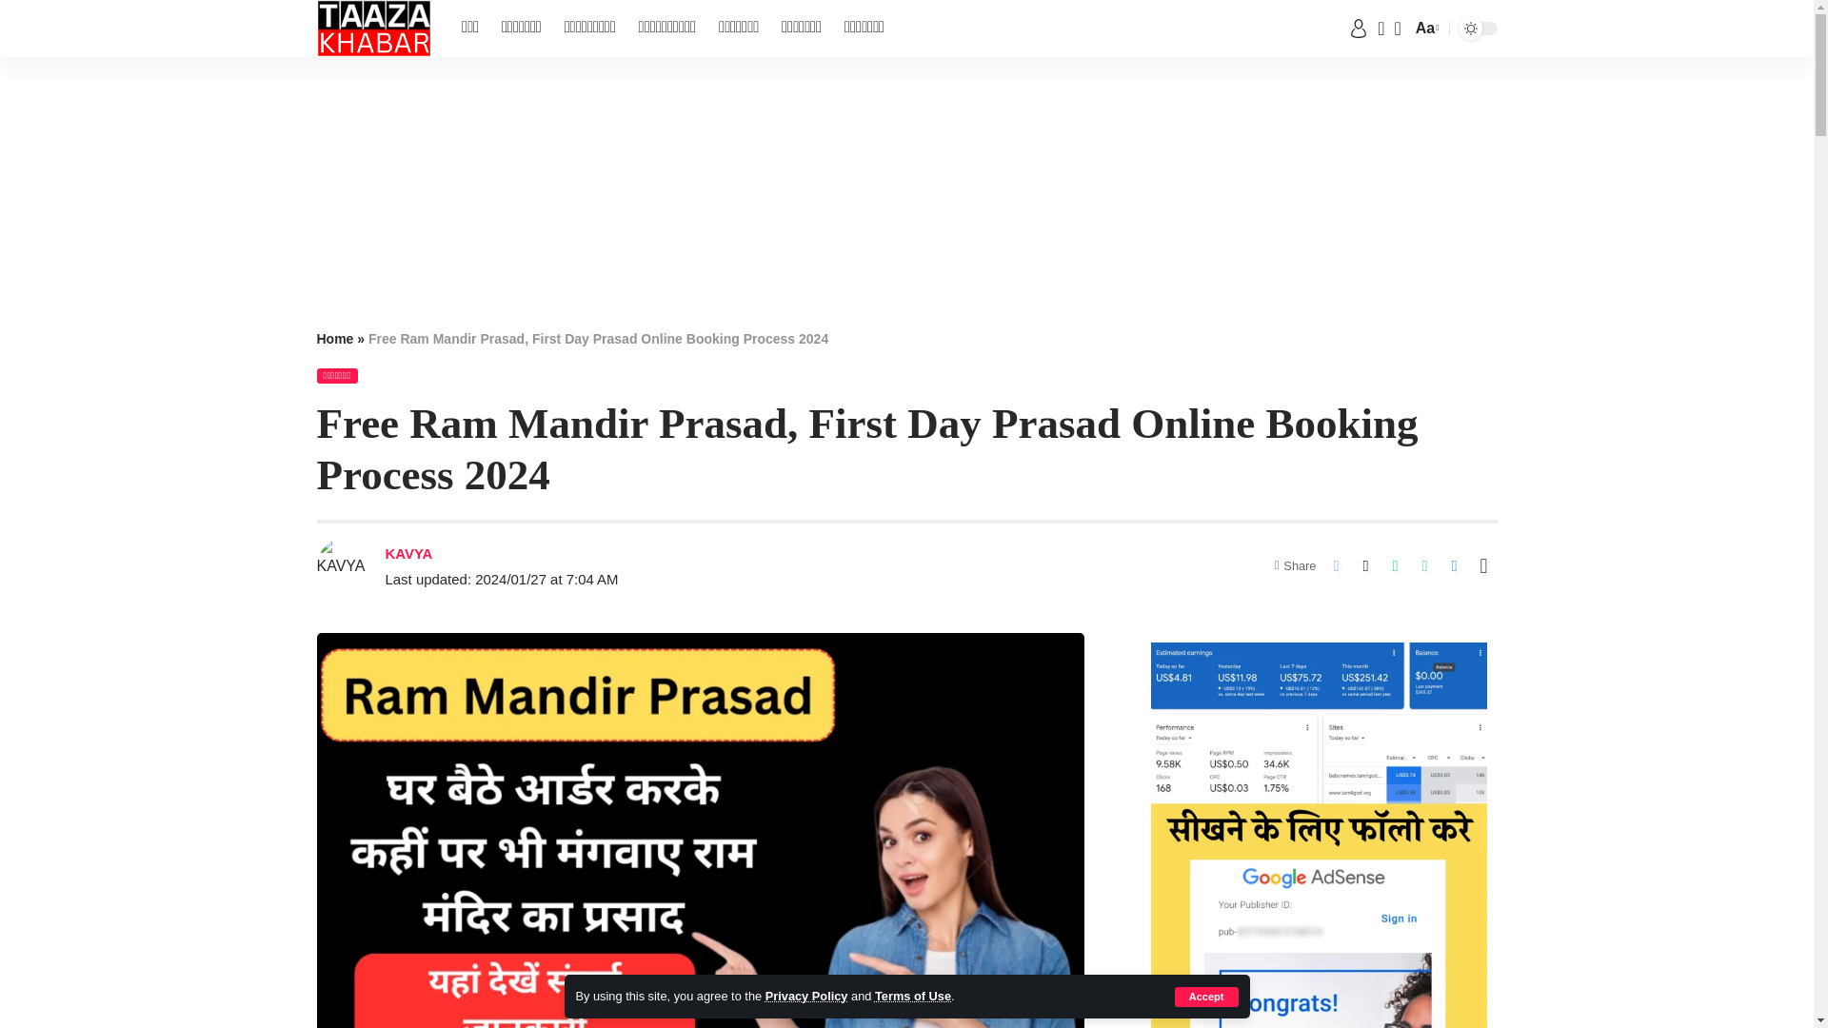 Image resolution: width=1828 pixels, height=1028 pixels. What do you see at coordinates (806, 996) in the screenshot?
I see `Privacy Policy` at bounding box center [806, 996].